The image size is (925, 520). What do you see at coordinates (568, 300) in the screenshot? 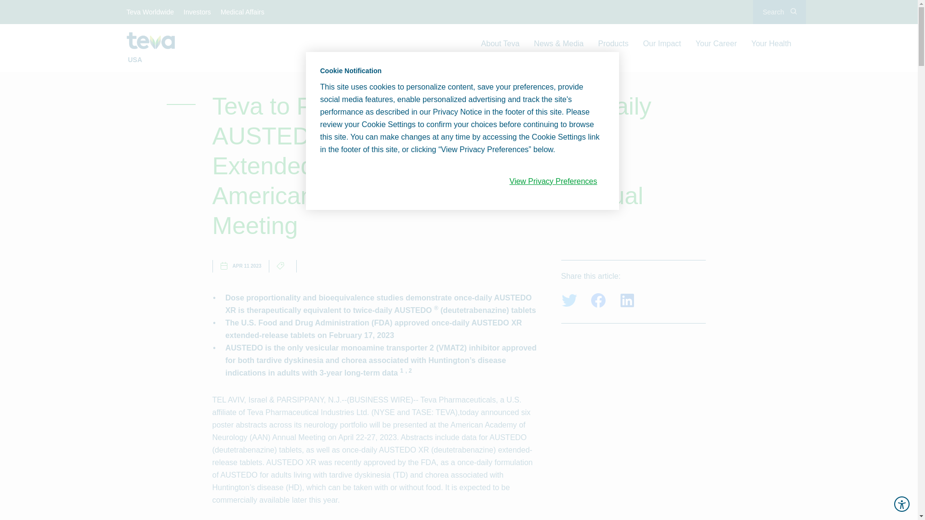
I see `Share on Twitter` at bounding box center [568, 300].